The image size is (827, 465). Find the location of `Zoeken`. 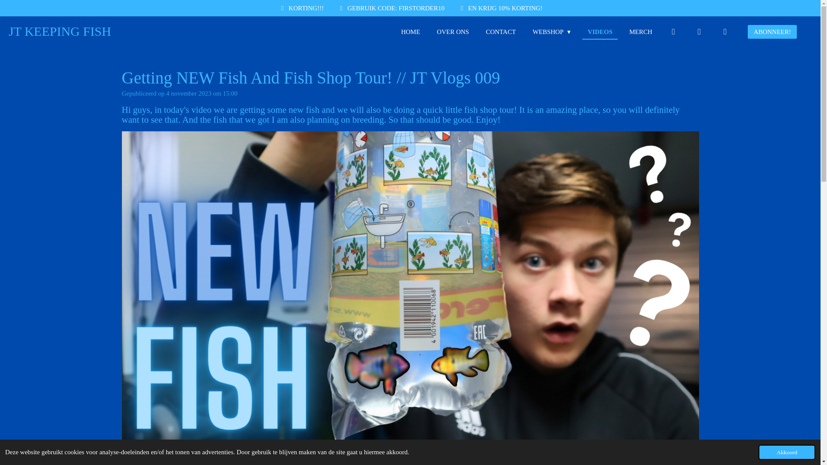

Zoeken is located at coordinates (699, 32).